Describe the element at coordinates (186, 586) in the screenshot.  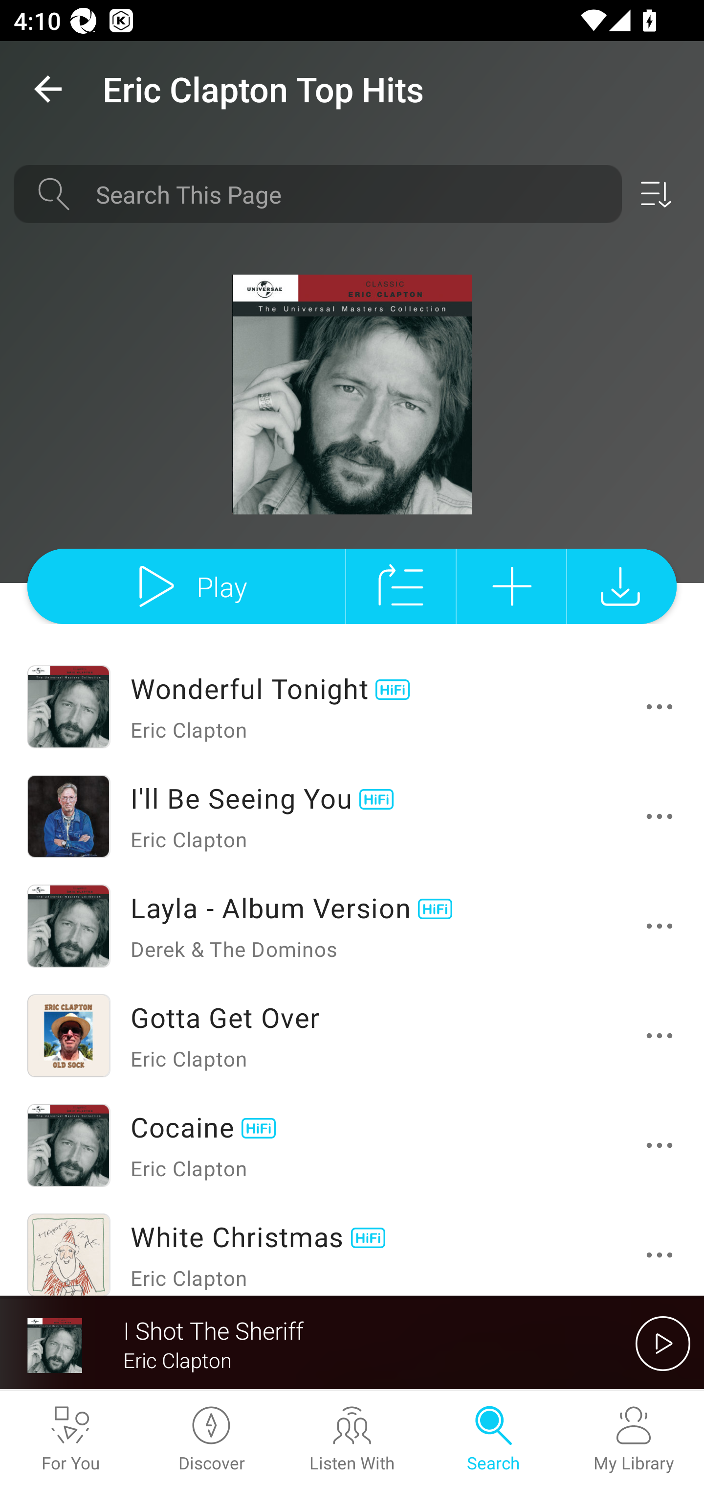
I see `Play` at that location.